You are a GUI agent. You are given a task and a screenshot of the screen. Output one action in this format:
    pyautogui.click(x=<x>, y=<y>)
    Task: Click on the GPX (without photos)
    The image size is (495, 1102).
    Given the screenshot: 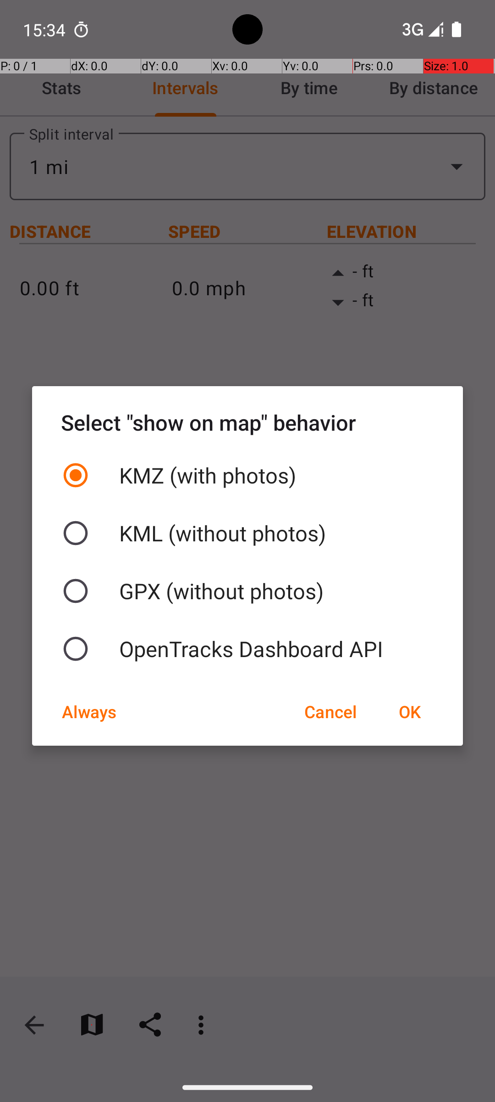 What is the action you would take?
    pyautogui.click(x=247, y=591)
    